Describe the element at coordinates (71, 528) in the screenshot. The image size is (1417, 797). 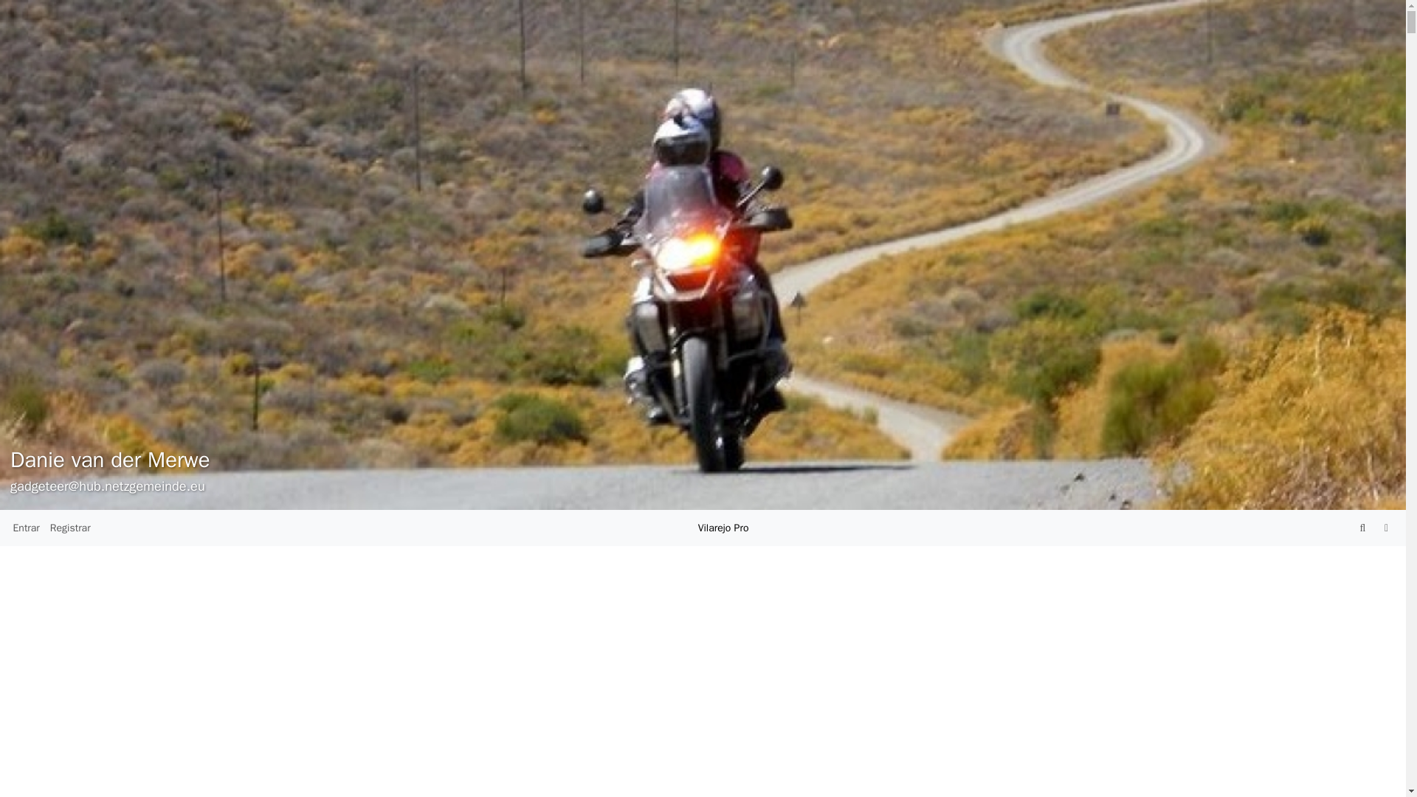
I see `Registrar` at that location.